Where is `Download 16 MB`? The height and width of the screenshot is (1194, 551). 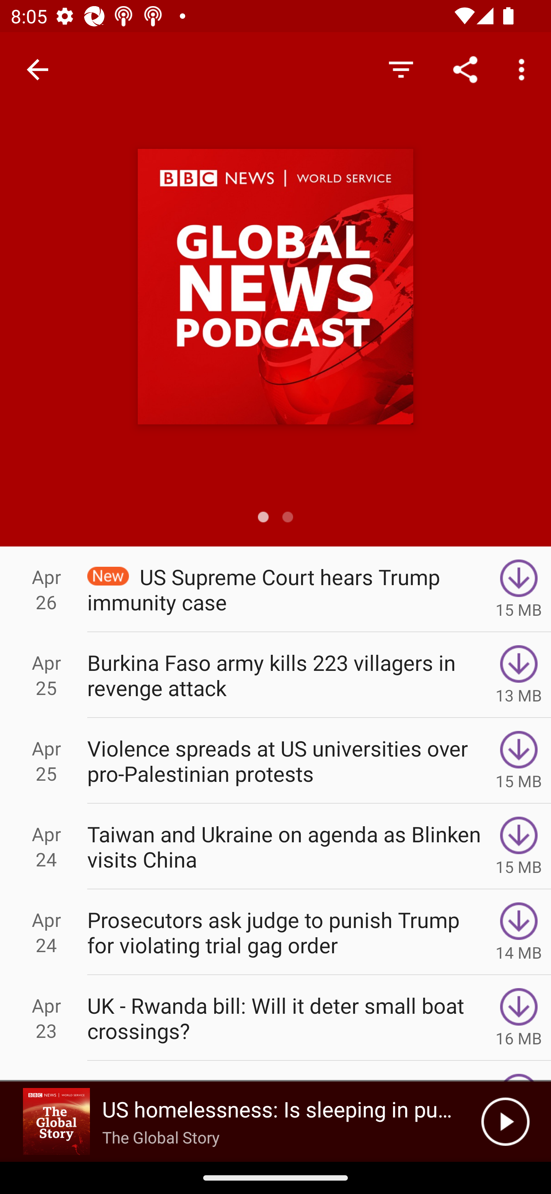 Download 16 MB is located at coordinates (519, 1018).